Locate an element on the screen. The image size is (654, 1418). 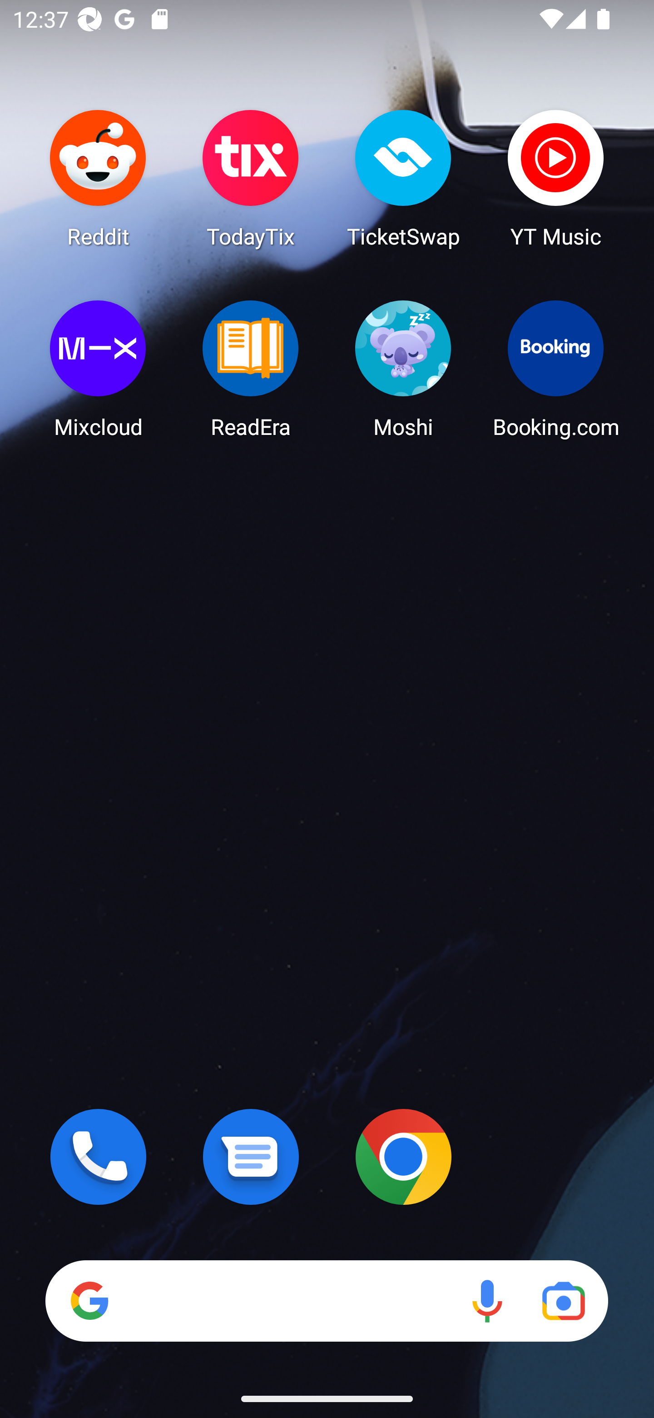
Search Voice search Google Lens is located at coordinates (327, 1301).